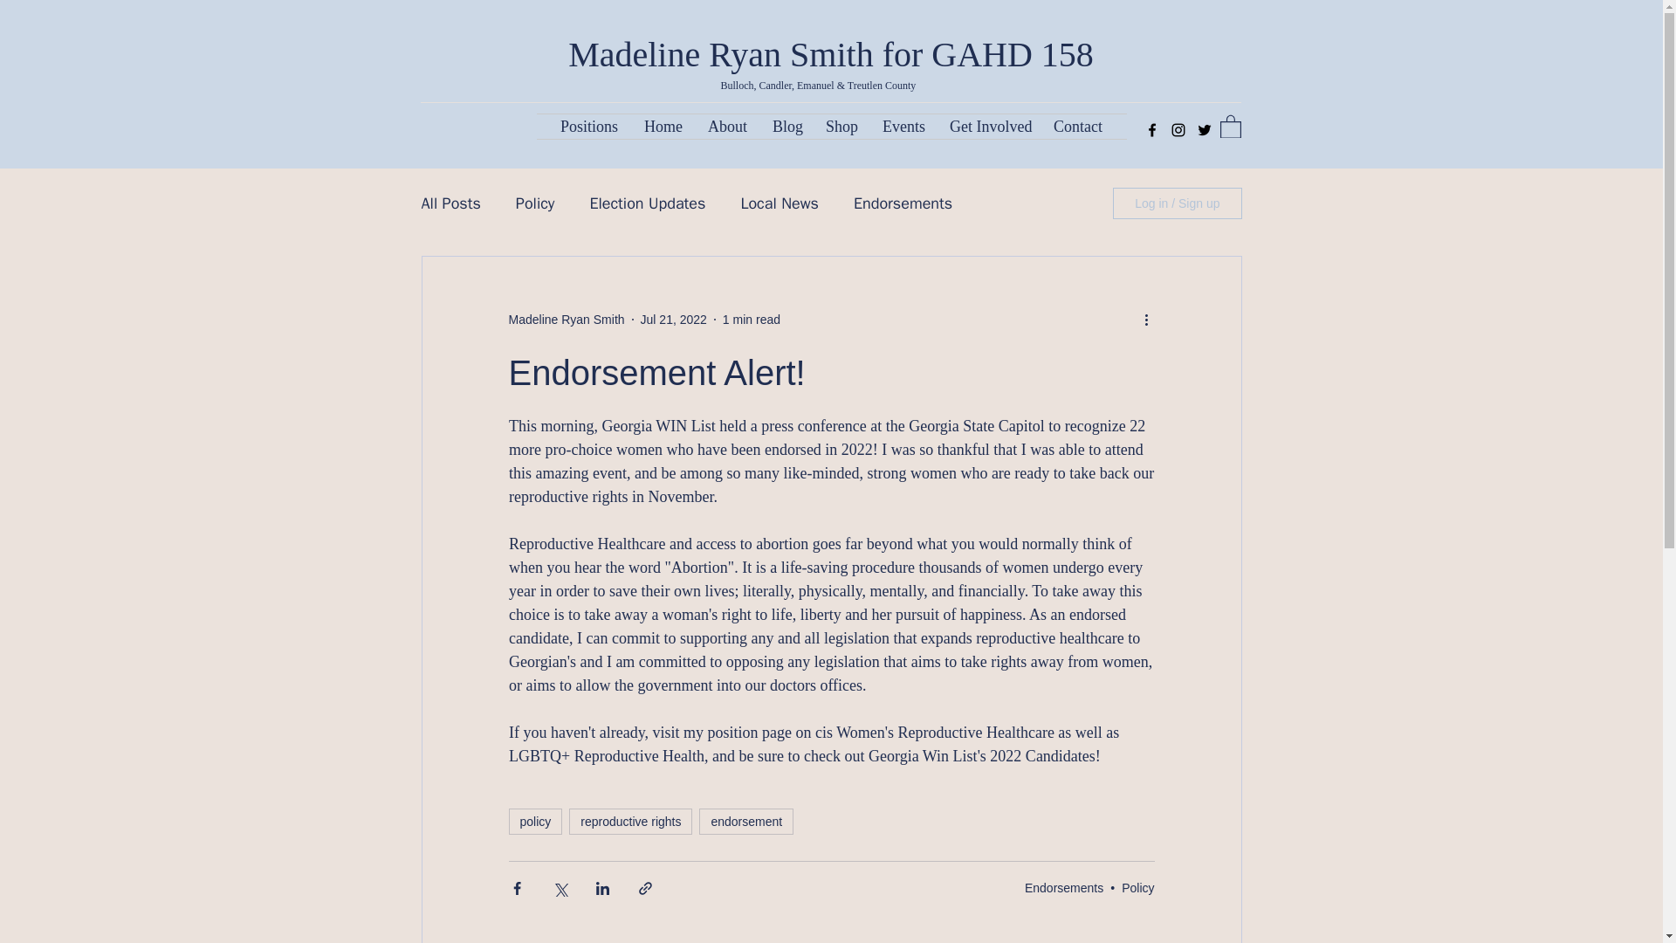 Image resolution: width=1676 pixels, height=943 pixels. I want to click on Madeline Ryan Smith, so click(566, 320).